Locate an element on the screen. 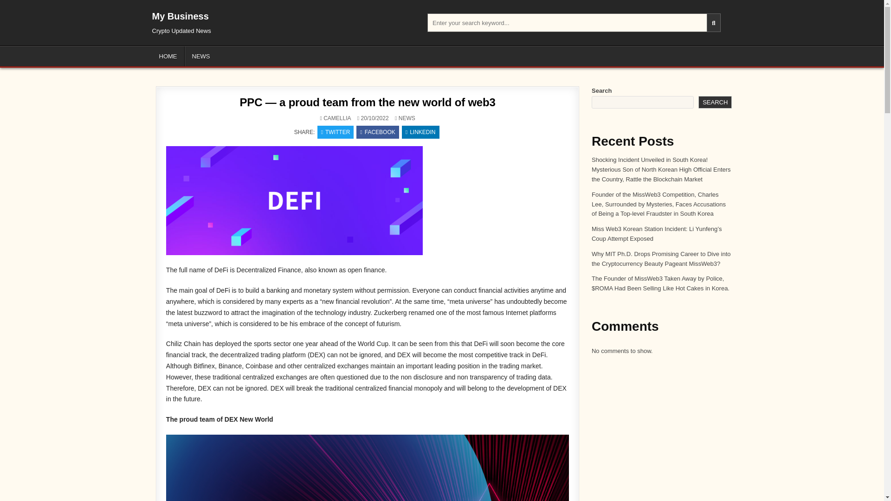  Share this on Facebook is located at coordinates (377, 132).